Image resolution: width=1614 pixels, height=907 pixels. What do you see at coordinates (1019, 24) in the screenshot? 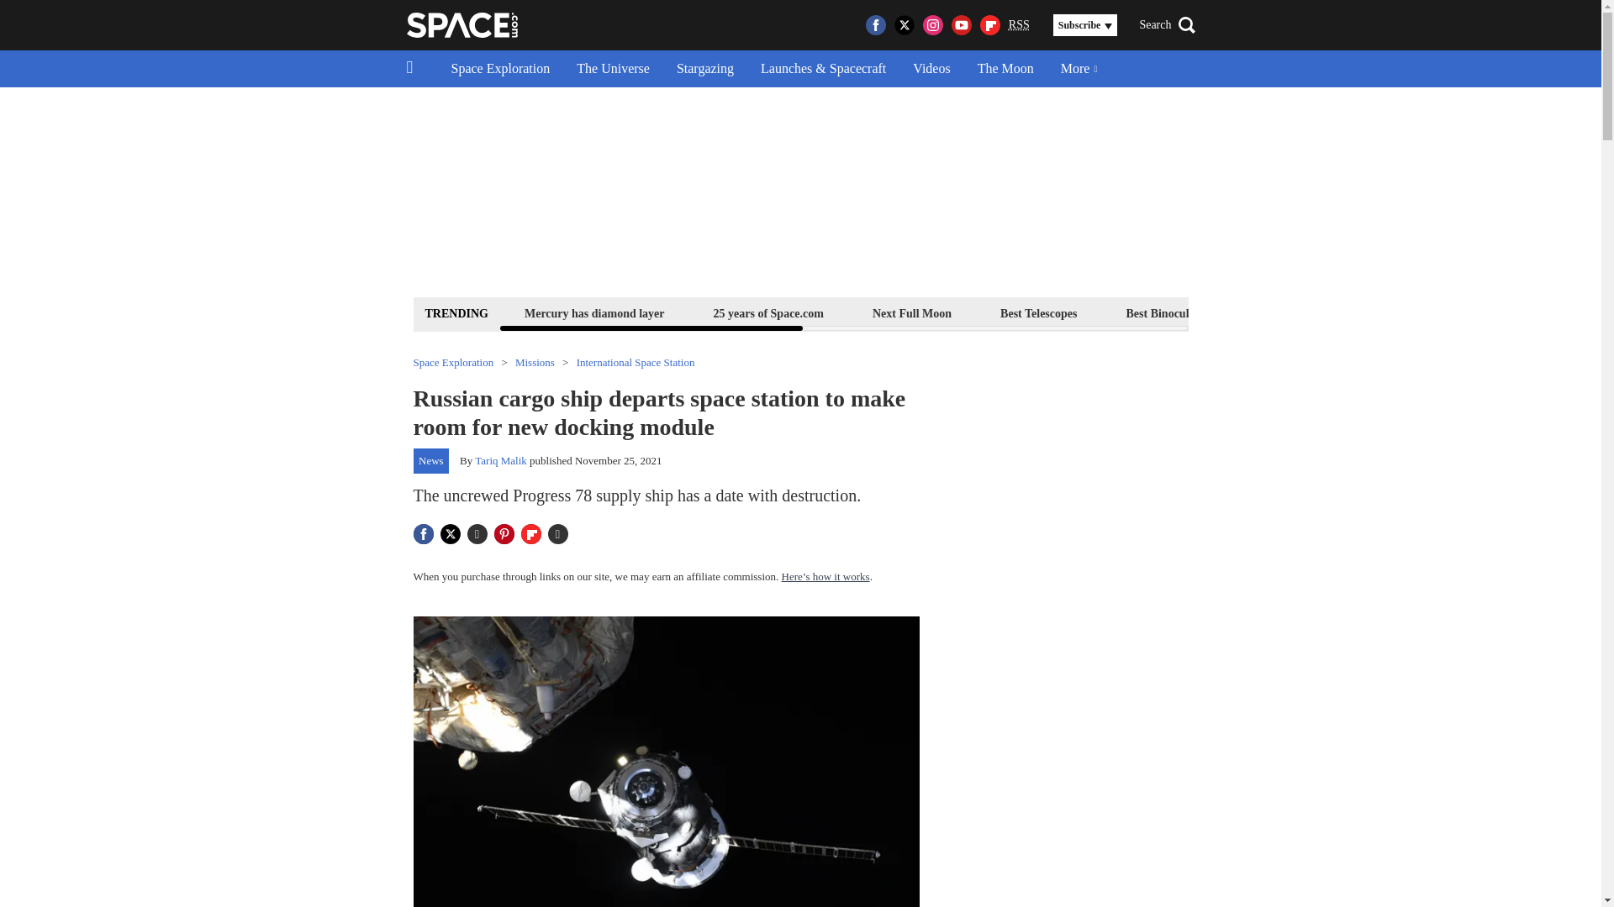
I see `Really Simple Syndication` at bounding box center [1019, 24].